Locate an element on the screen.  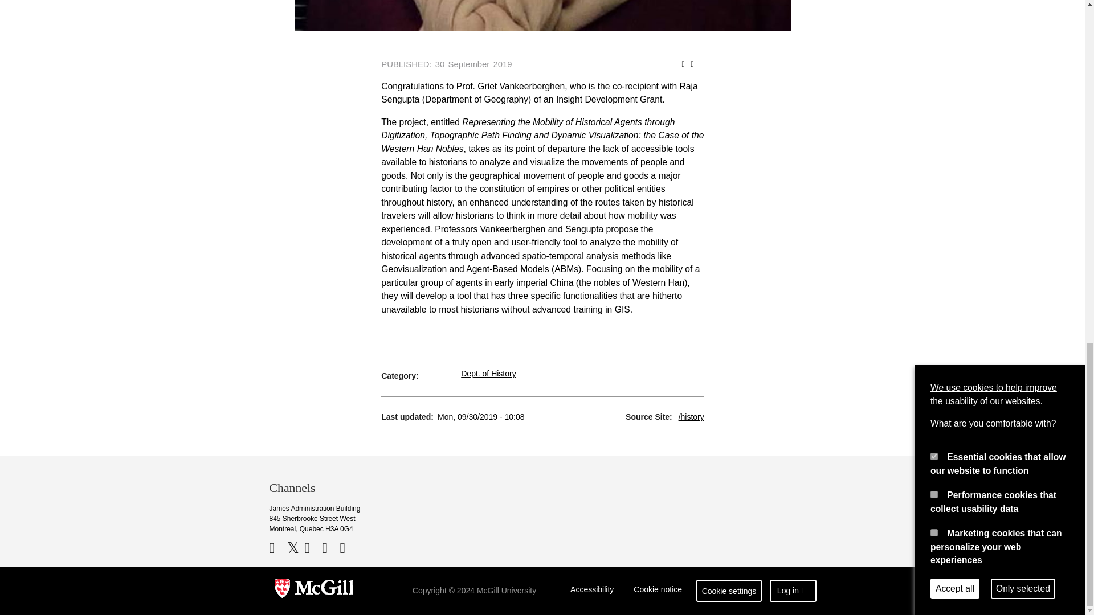
Follow us on YouTube is located at coordinates (311, 548).